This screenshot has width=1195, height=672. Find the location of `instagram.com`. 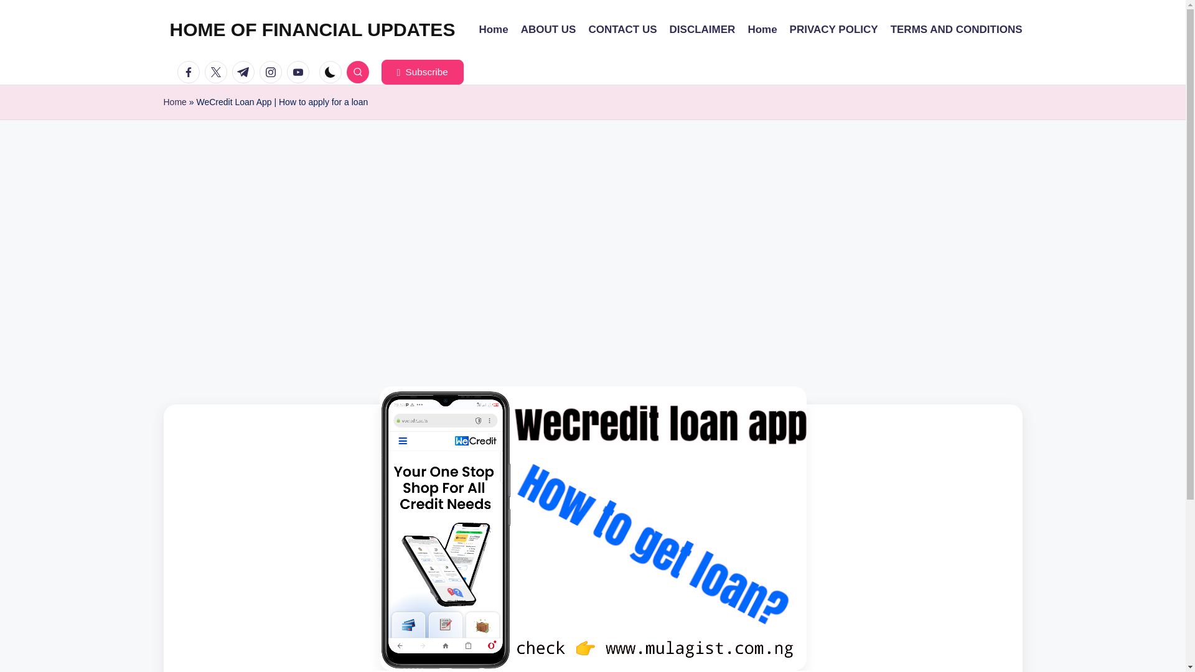

instagram.com is located at coordinates (273, 72).